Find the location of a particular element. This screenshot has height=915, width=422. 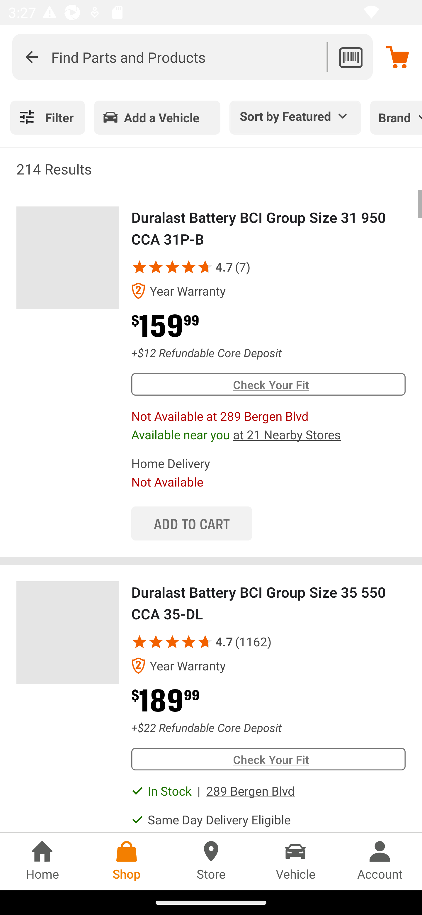

 is located at coordinates (189, 641).